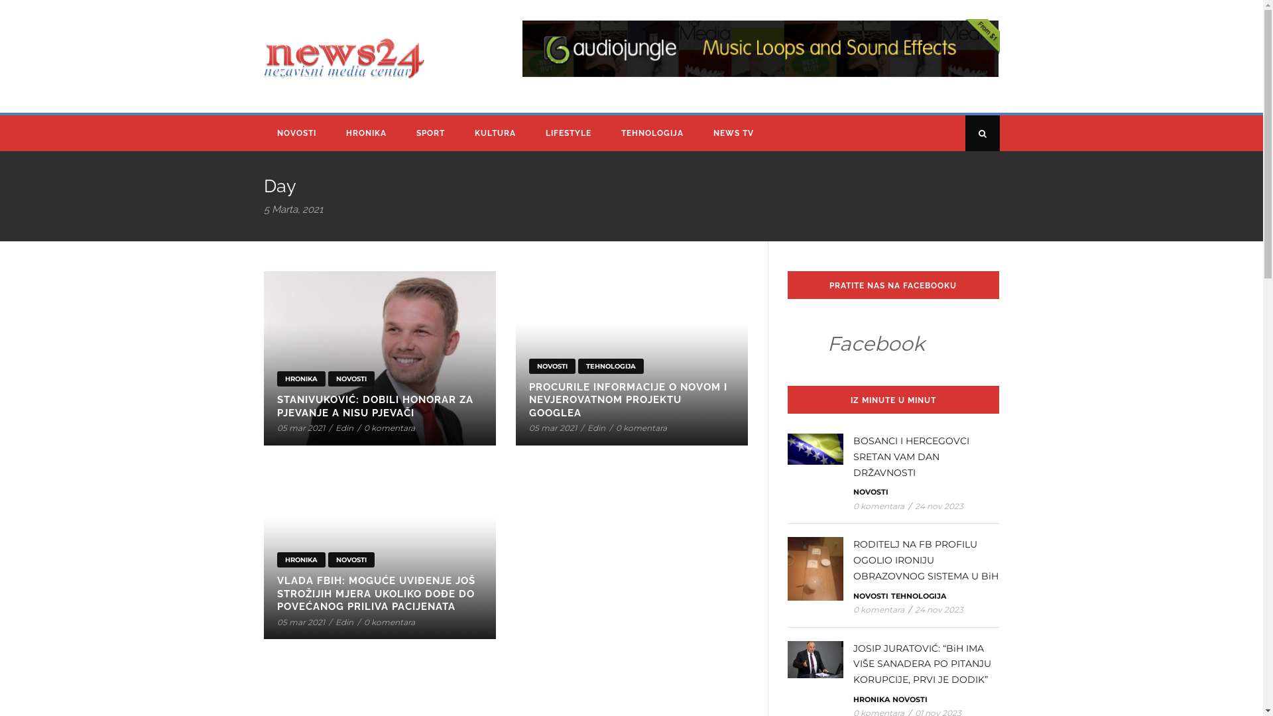 This screenshot has height=716, width=1273. I want to click on NOVOSTI, so click(870, 596).